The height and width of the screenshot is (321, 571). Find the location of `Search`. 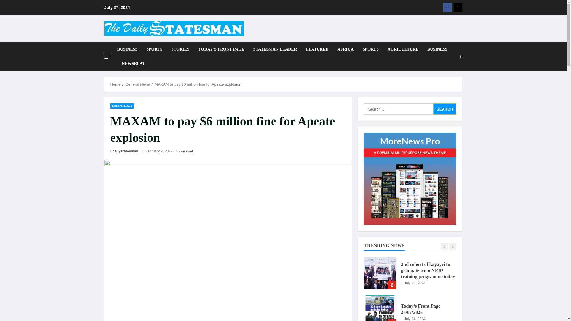

Search is located at coordinates (445, 109).